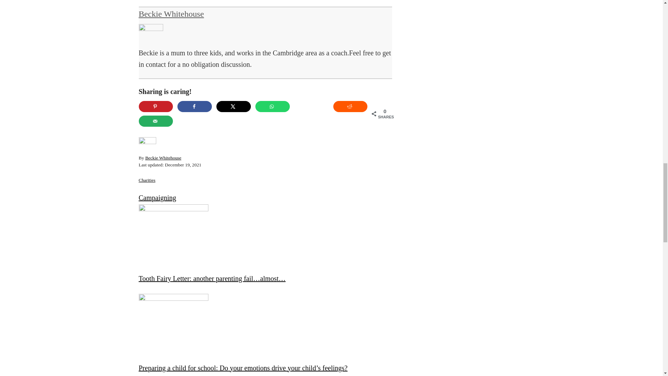 The width and height of the screenshot is (668, 376). Describe the element at coordinates (272, 107) in the screenshot. I see `Share on WhatsApp` at that location.